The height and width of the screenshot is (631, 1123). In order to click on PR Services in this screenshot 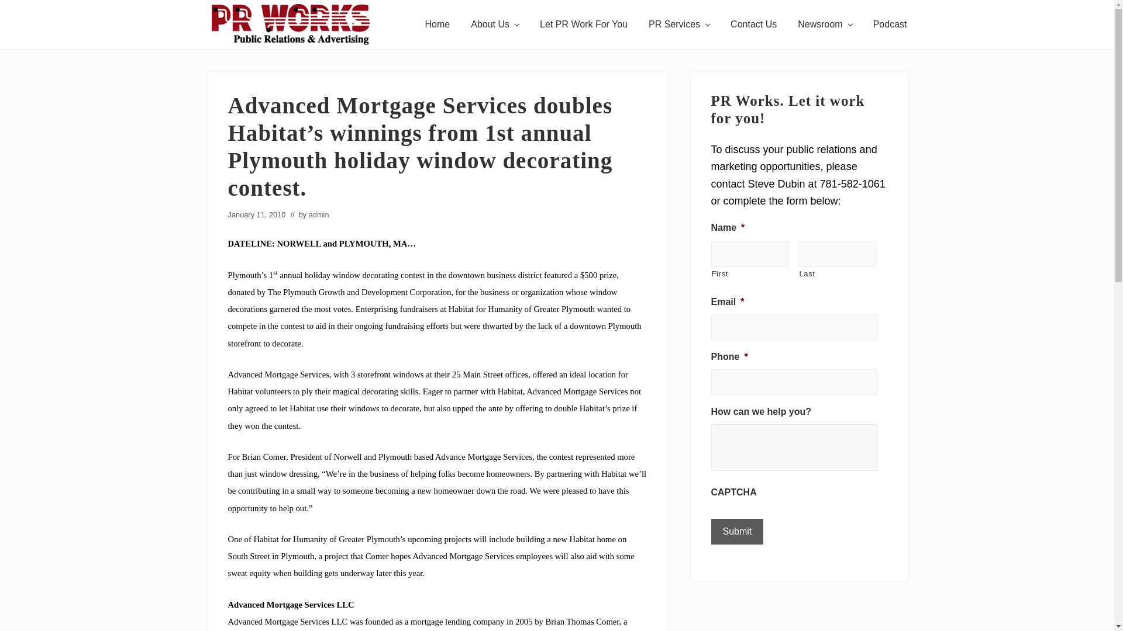, I will do `click(678, 25)`.